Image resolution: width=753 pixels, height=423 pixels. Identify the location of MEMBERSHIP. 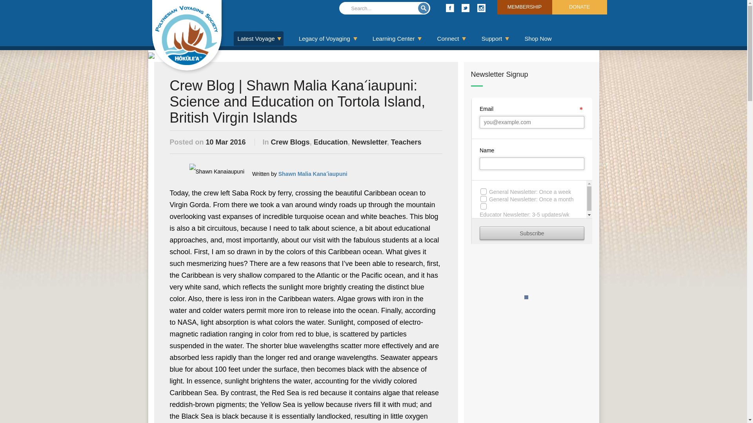
(524, 7).